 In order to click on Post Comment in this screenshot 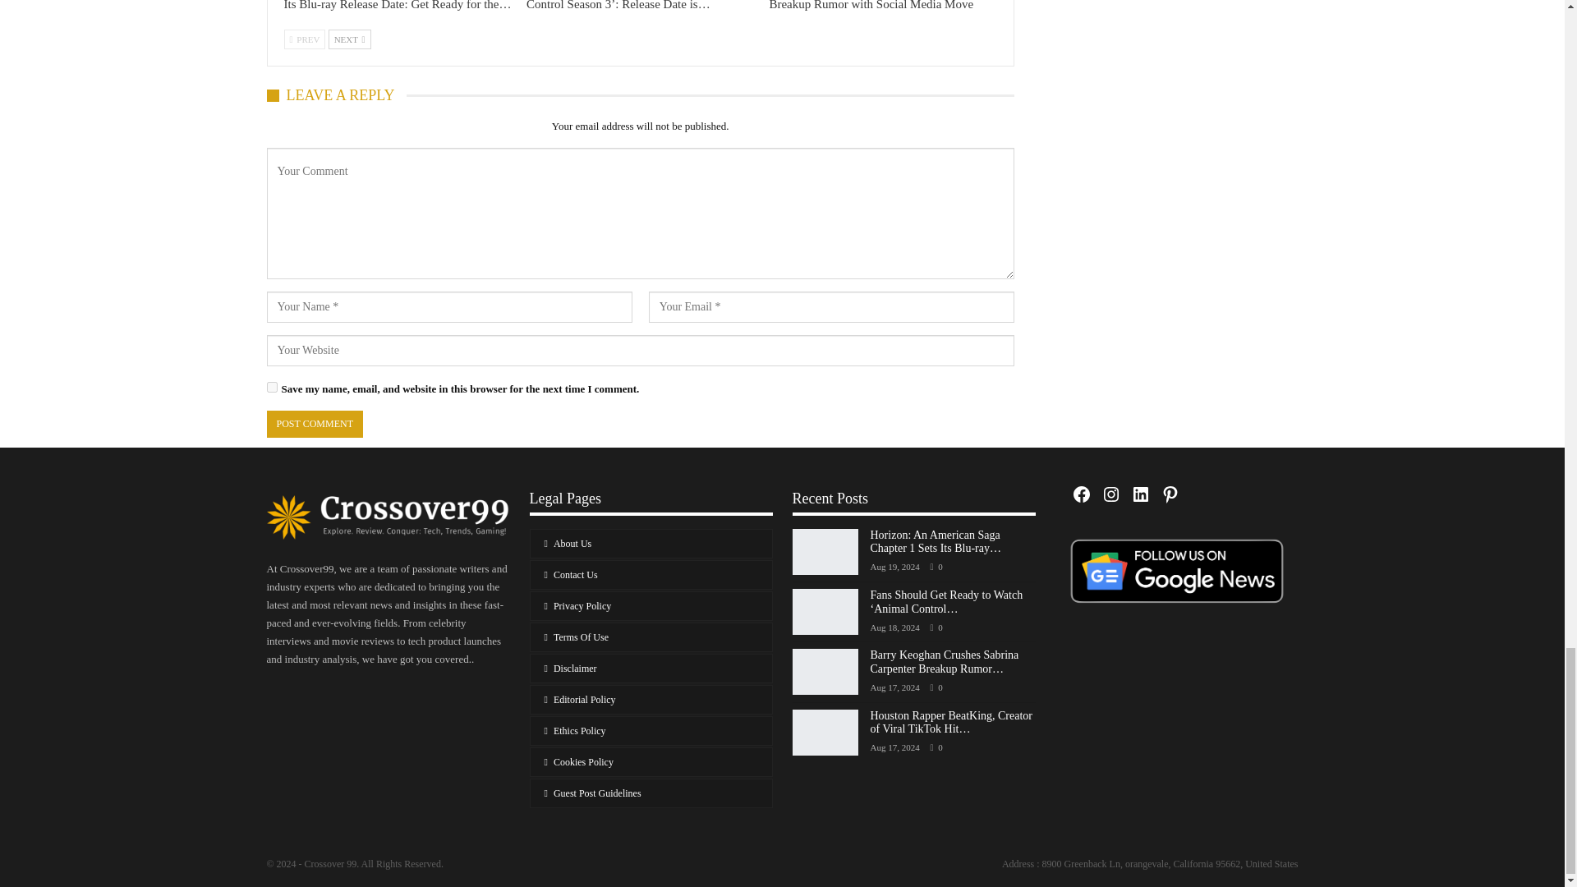, I will do `click(314, 424)`.